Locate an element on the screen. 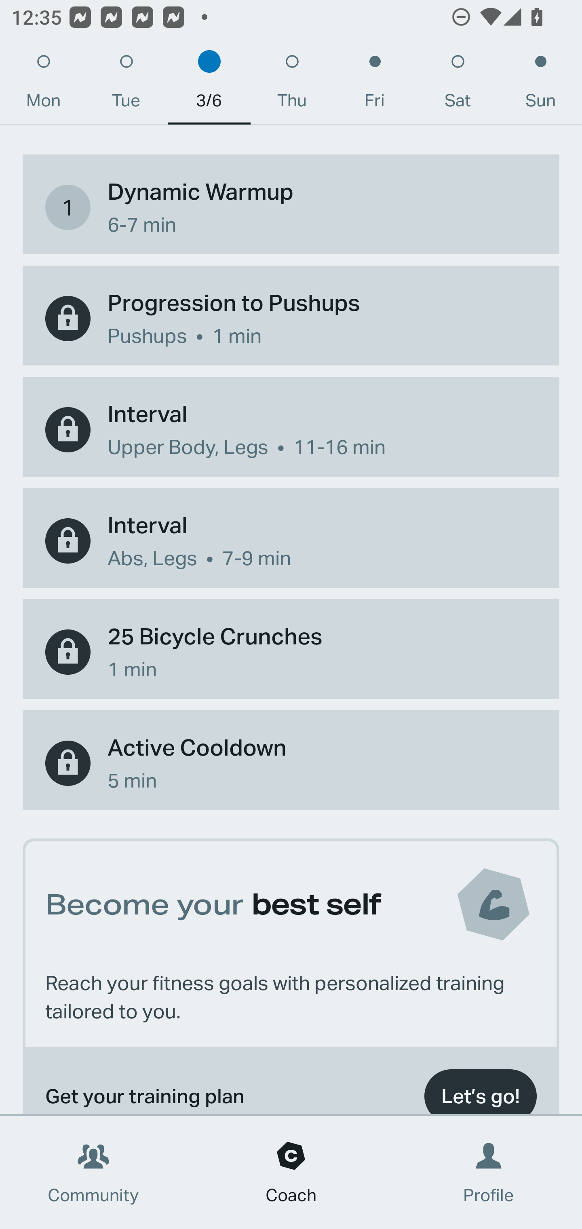 Image resolution: width=582 pixels, height=1229 pixels. Profile is located at coordinates (489, 1172).